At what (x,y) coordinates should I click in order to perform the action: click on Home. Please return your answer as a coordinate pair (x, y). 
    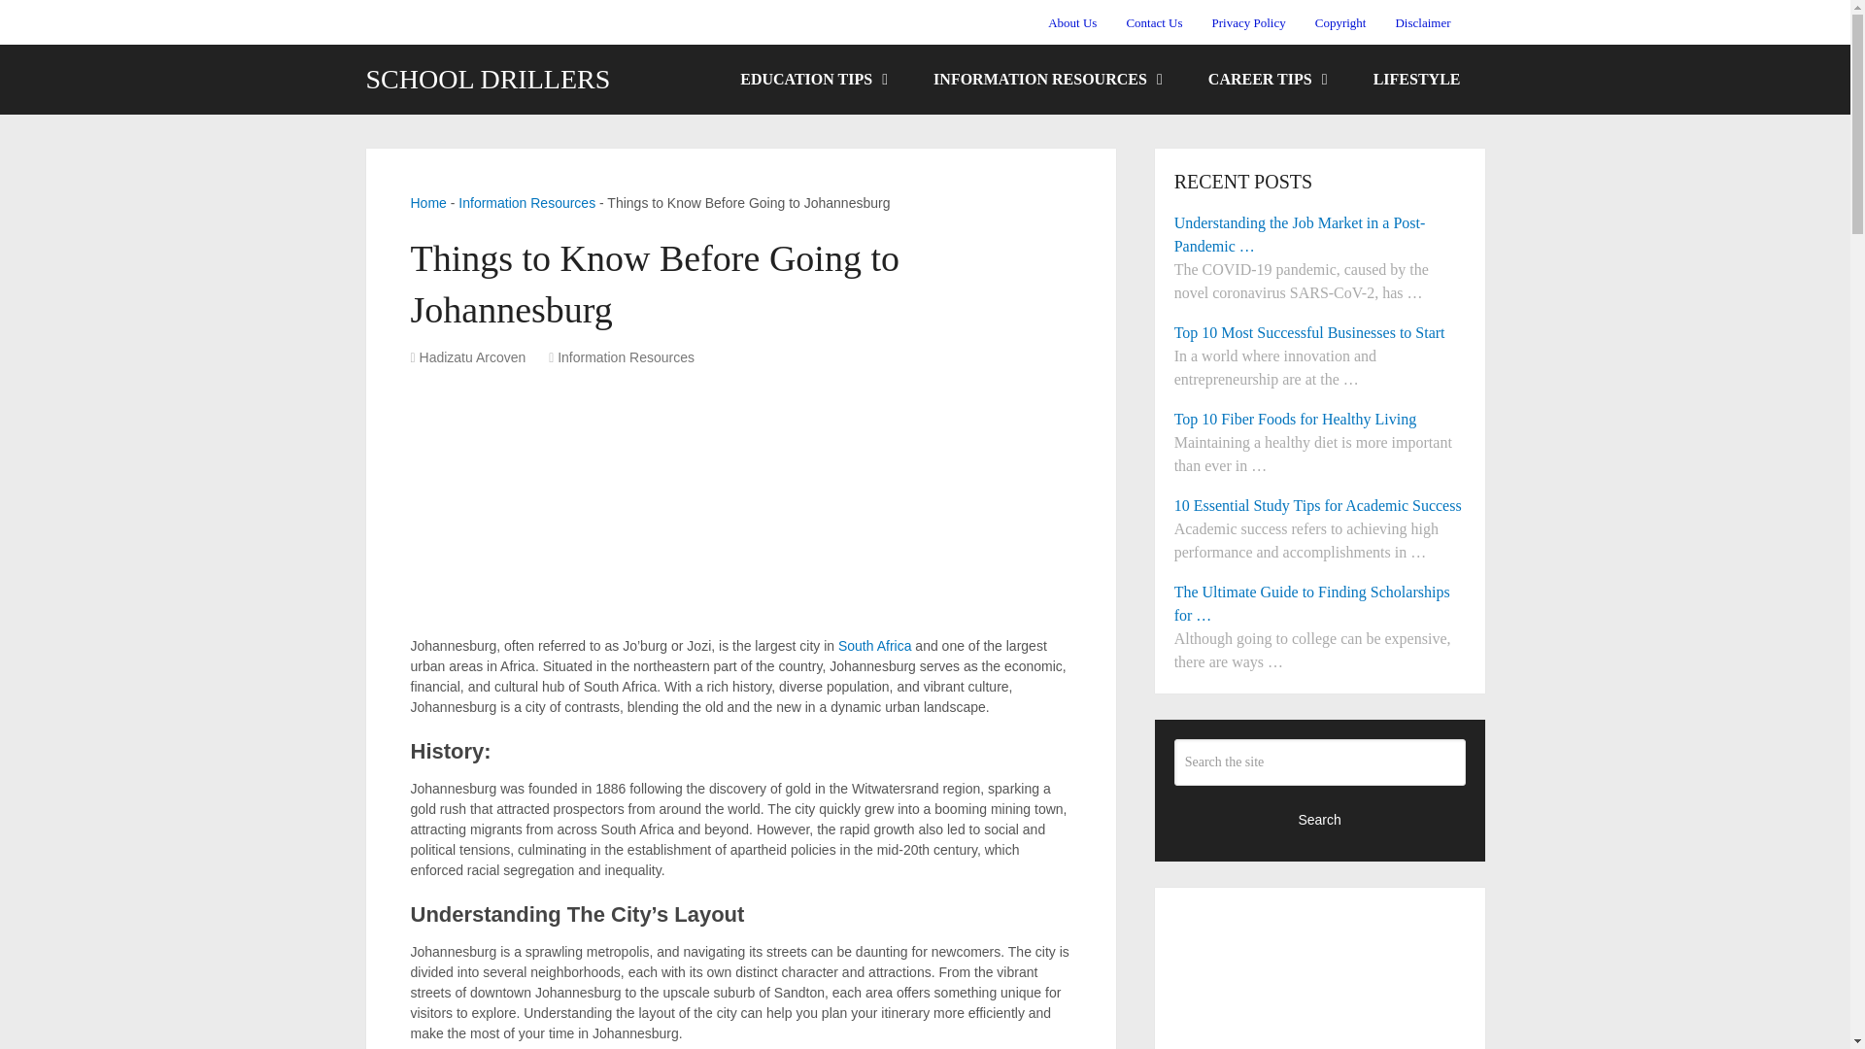
    Looking at the image, I should click on (427, 202).